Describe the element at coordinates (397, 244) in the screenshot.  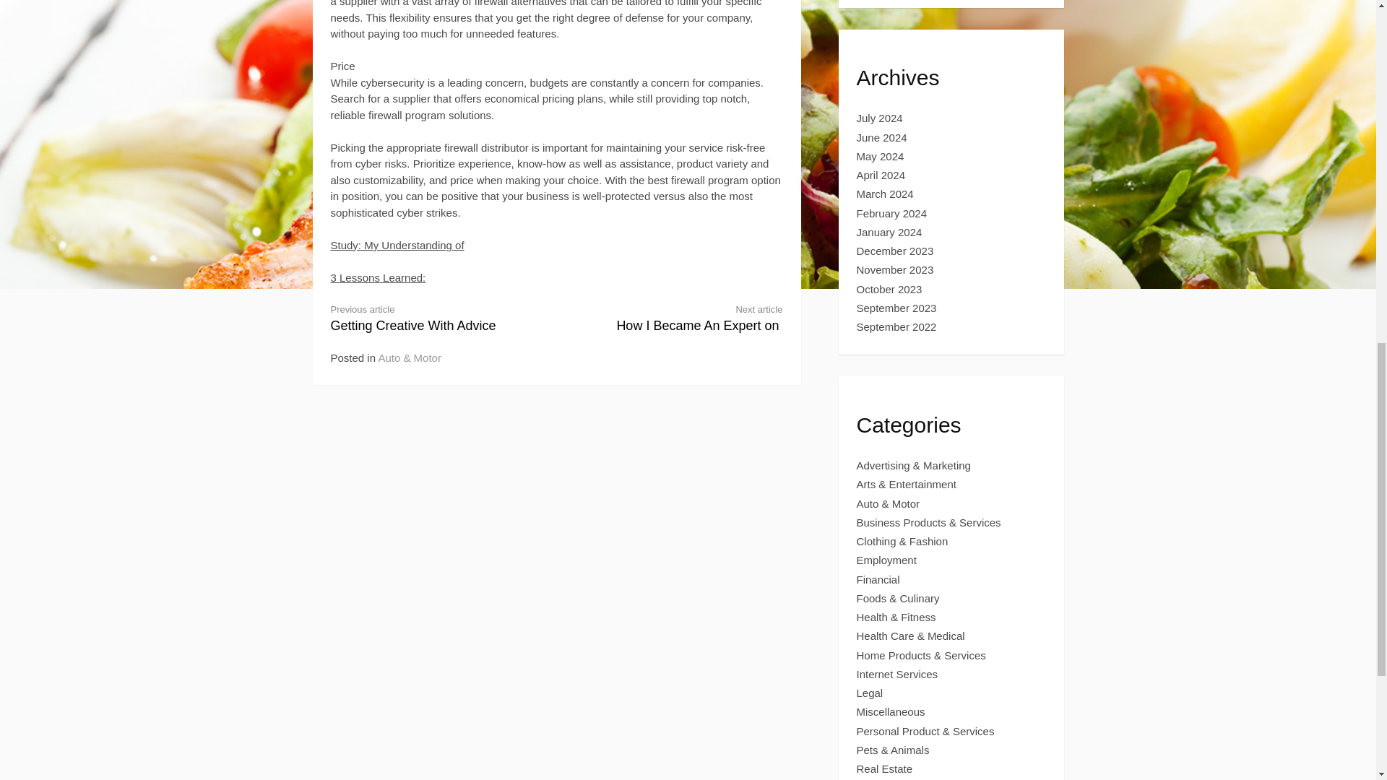
I see `July 2024` at that location.